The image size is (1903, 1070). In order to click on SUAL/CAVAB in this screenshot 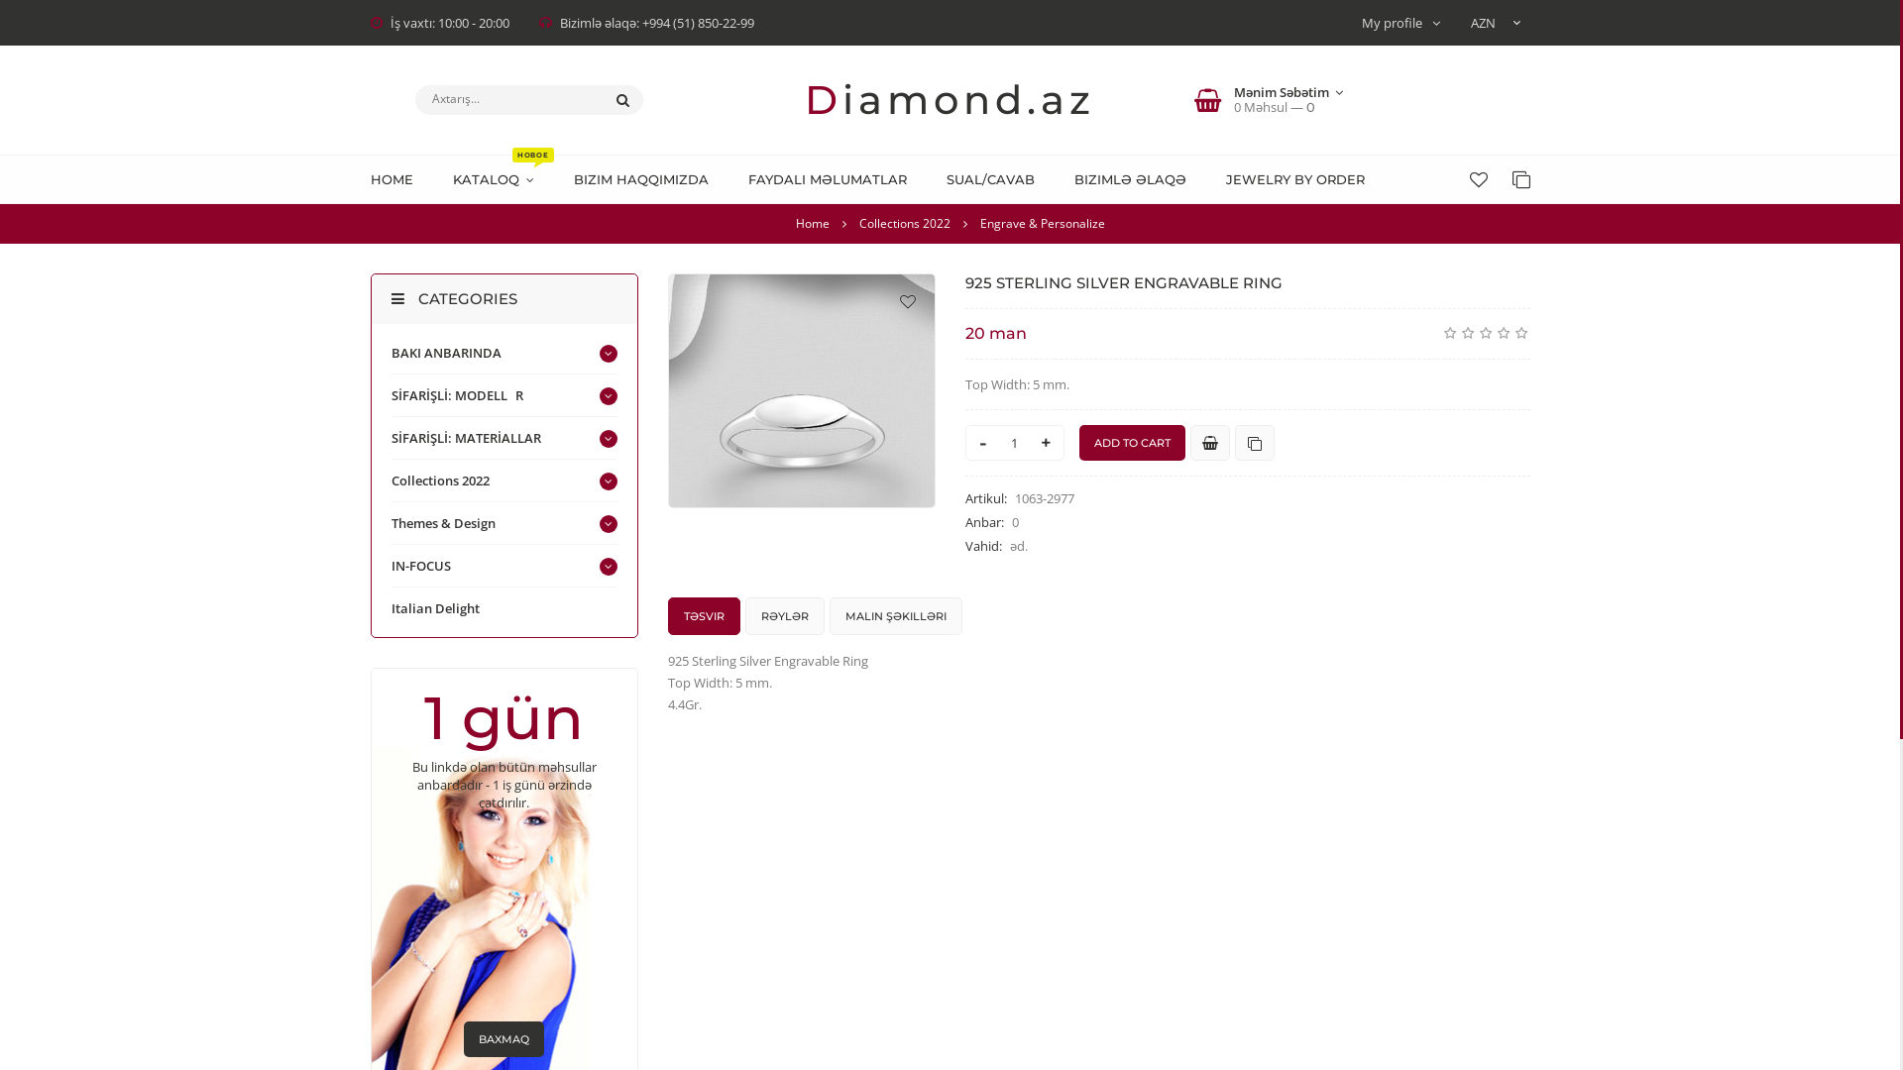, I will do `click(999, 179)`.